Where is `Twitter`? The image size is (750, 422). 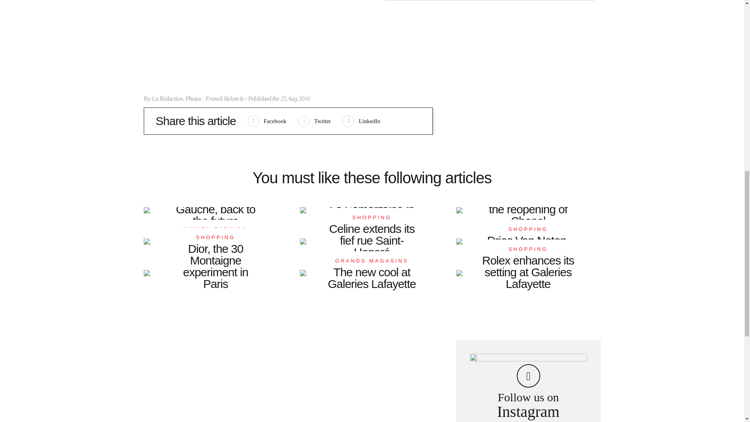
Twitter is located at coordinates (314, 120).